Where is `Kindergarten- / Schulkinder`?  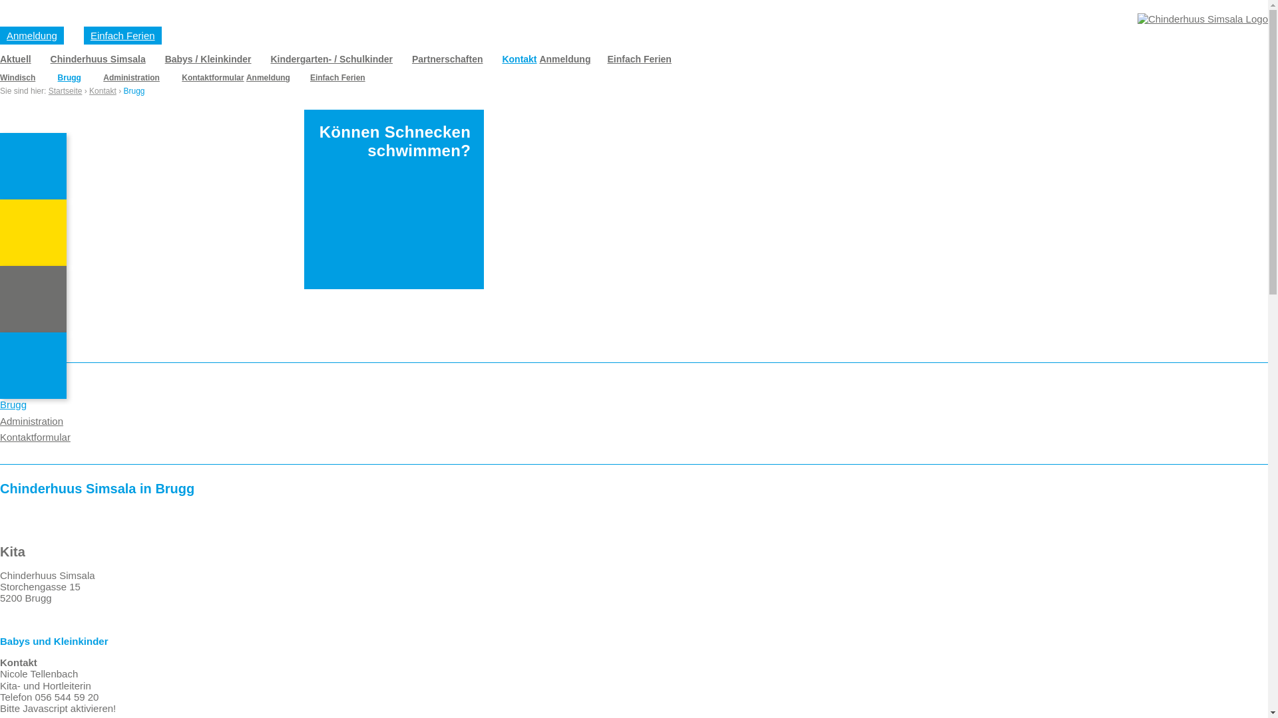 Kindergarten- / Schulkinder is located at coordinates (331, 59).